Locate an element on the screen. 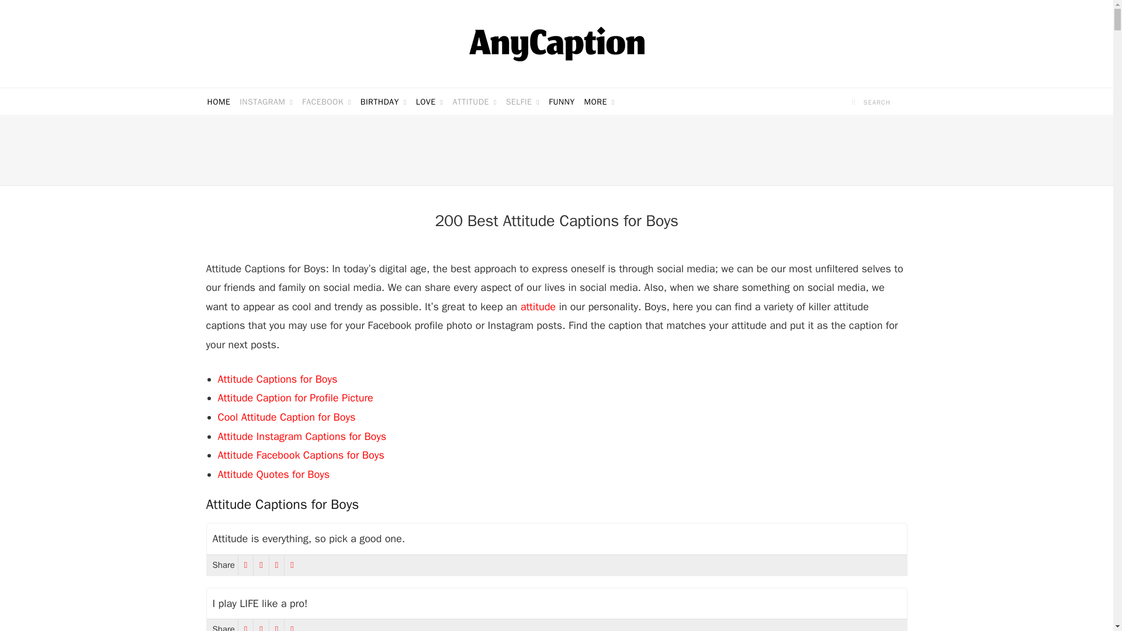 The width and height of the screenshot is (1122, 631). INSTAGRAM is located at coordinates (265, 102).